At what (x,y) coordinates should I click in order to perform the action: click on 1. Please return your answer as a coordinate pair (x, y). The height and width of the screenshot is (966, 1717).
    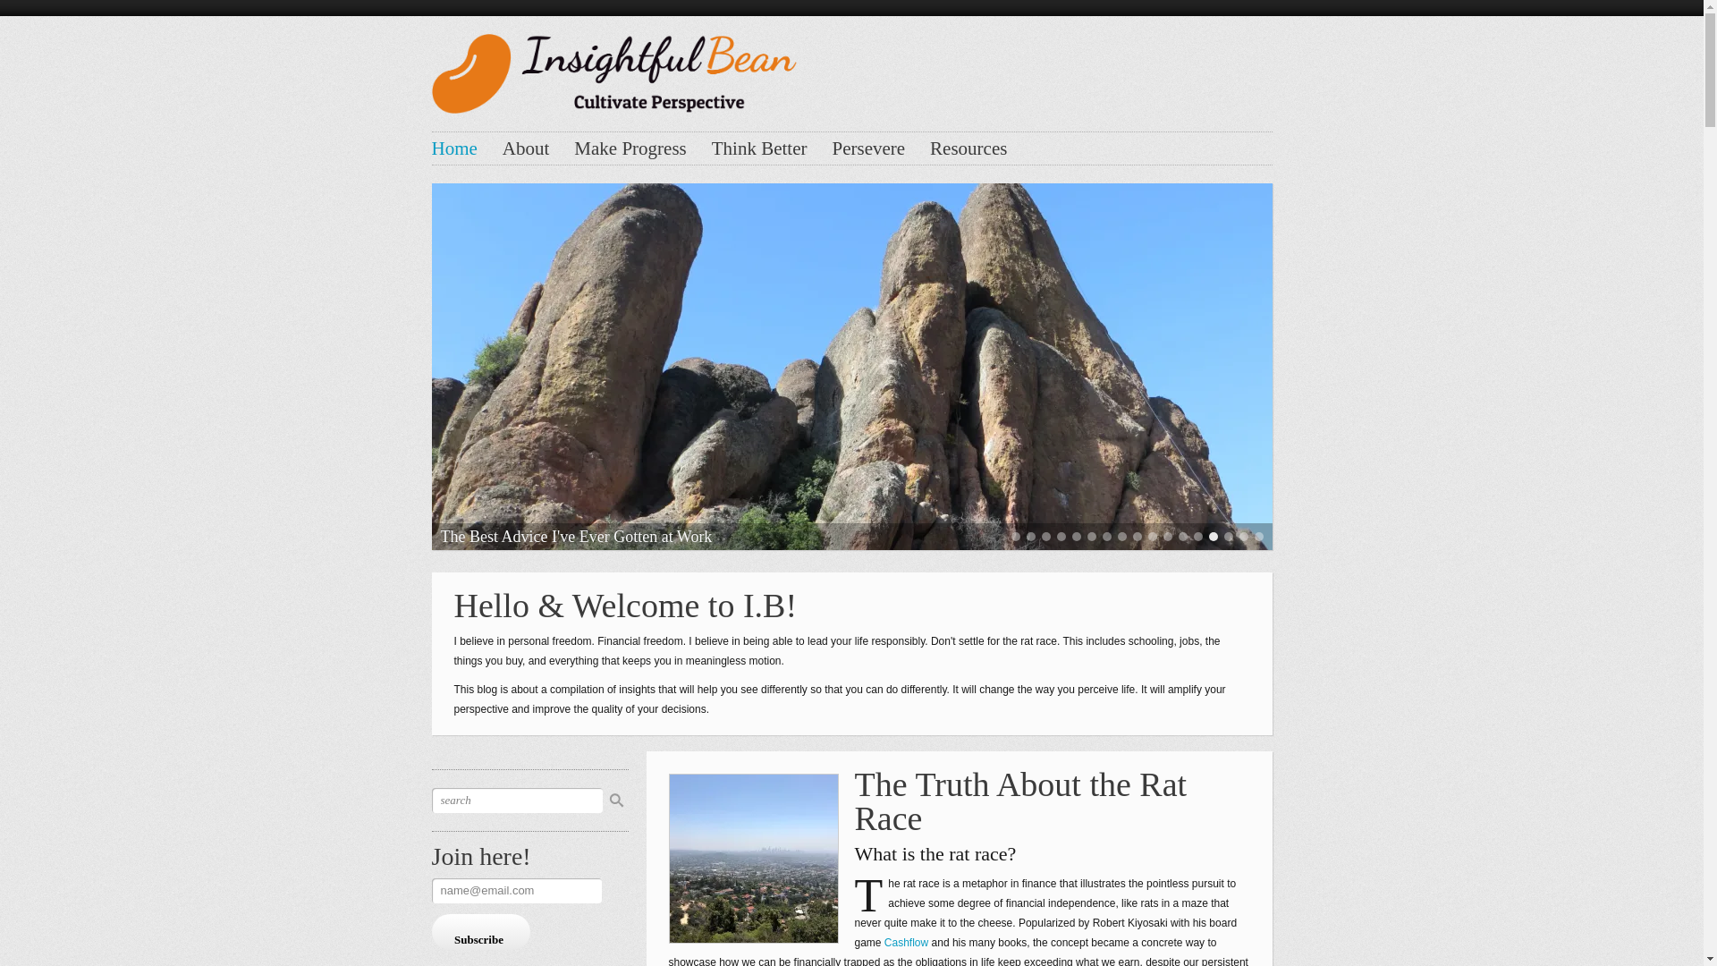
    Looking at the image, I should click on (1015, 537).